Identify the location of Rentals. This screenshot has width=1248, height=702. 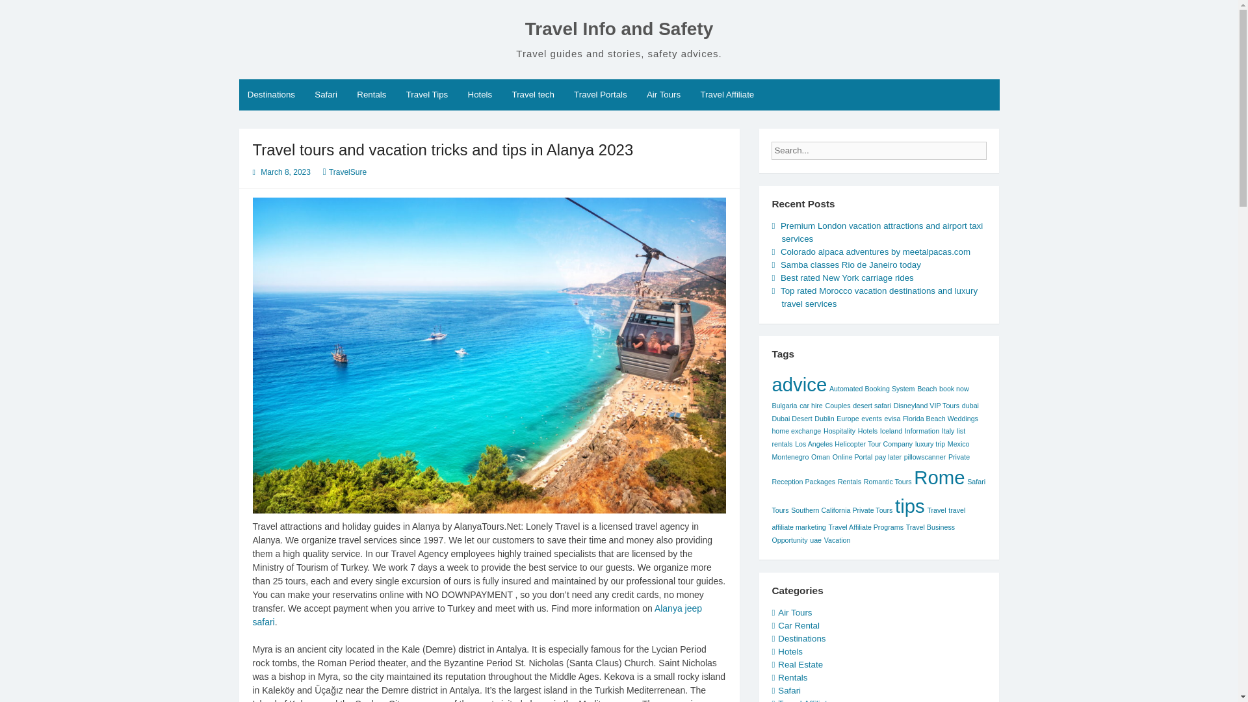
(372, 95).